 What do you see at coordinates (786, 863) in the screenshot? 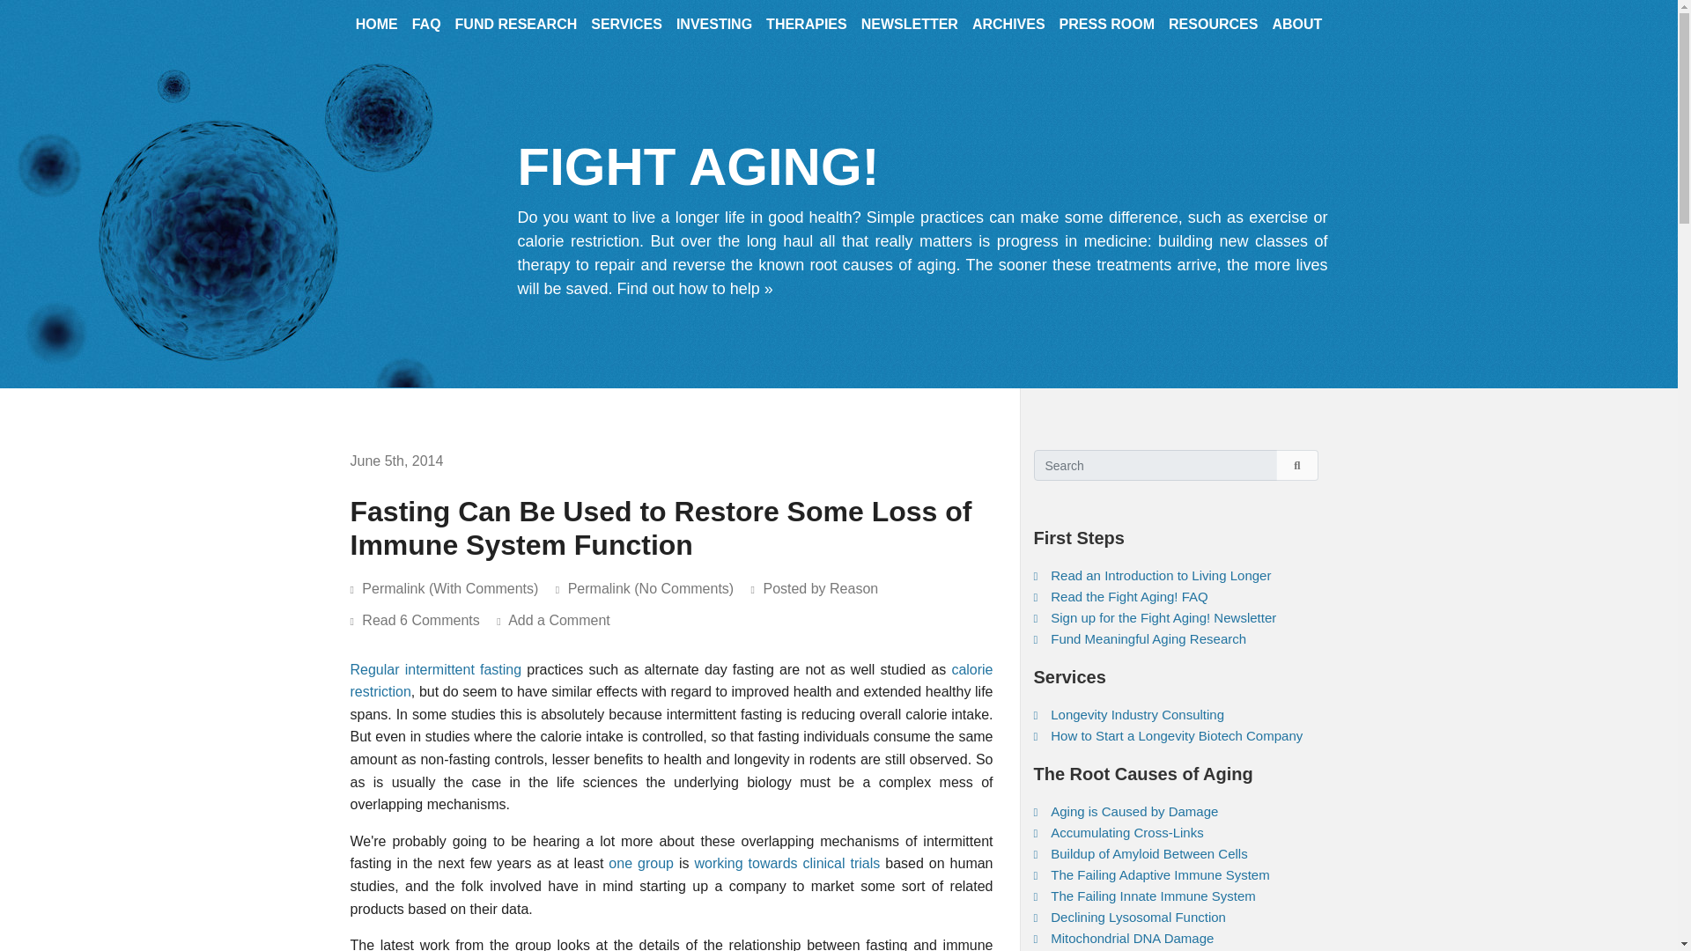
I see `working towards clinical trials` at bounding box center [786, 863].